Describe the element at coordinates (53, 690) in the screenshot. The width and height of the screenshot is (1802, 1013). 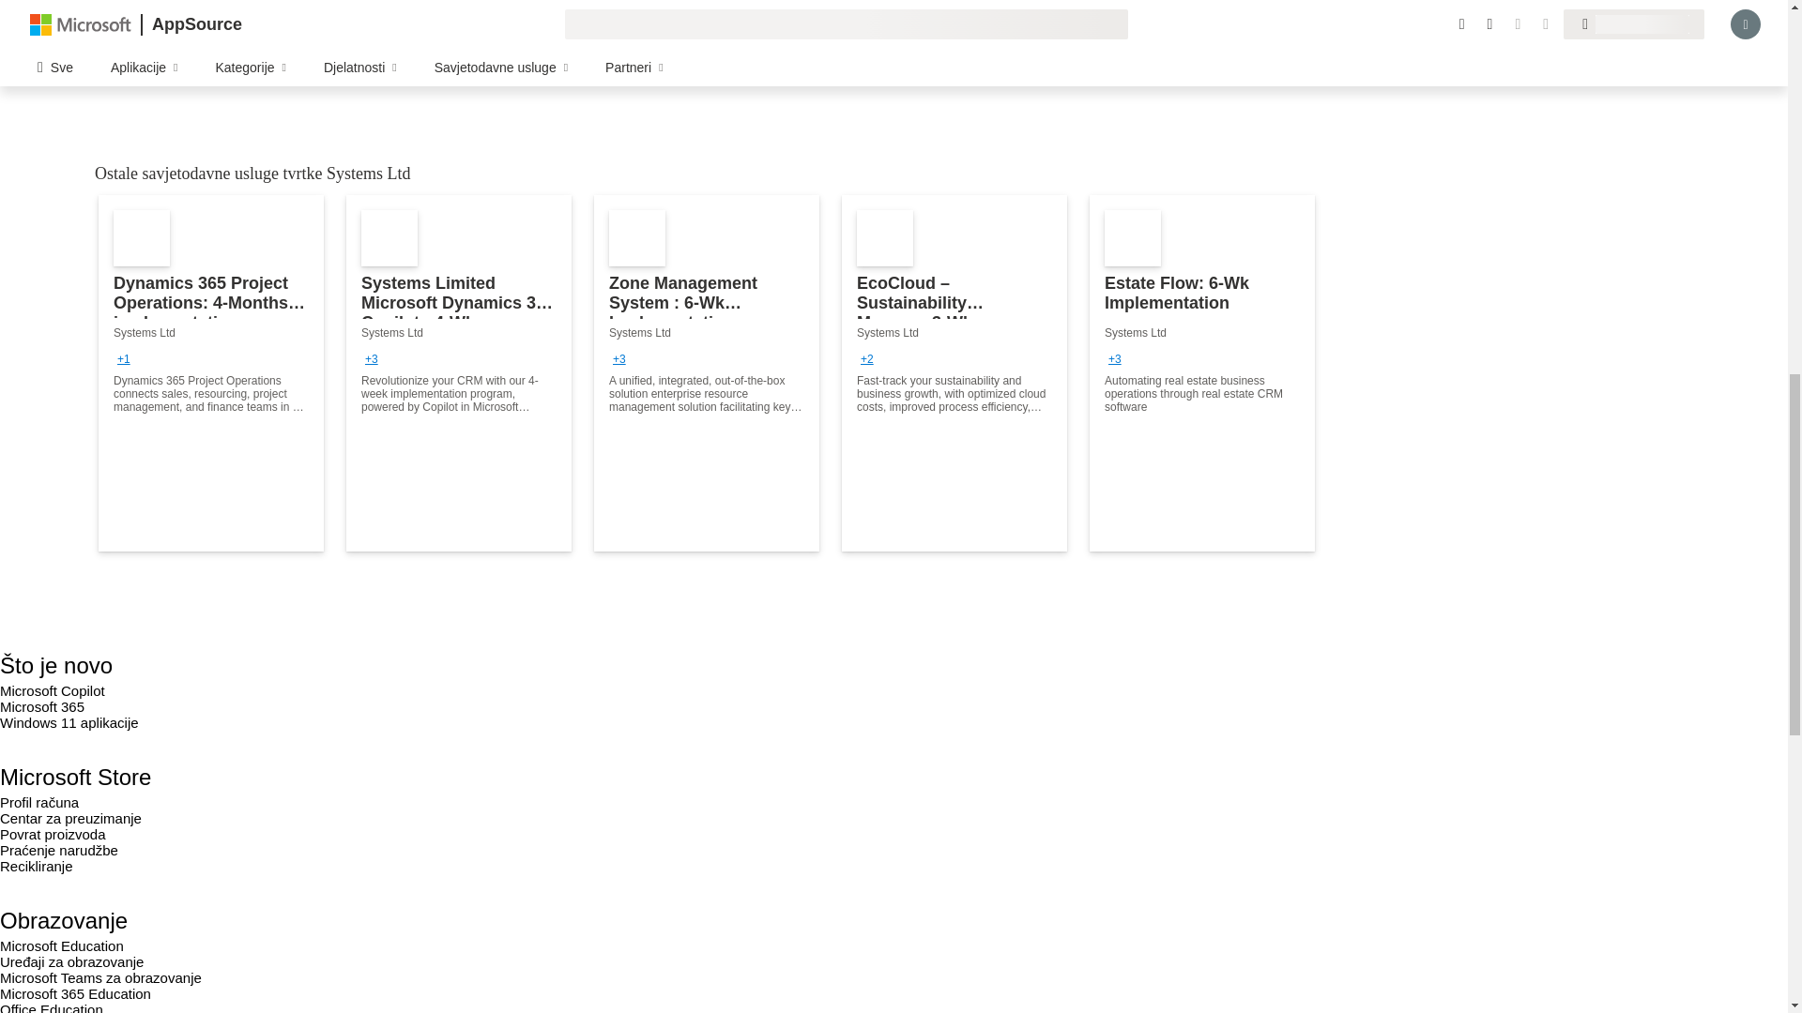
I see `Microsoft Copilot` at that location.